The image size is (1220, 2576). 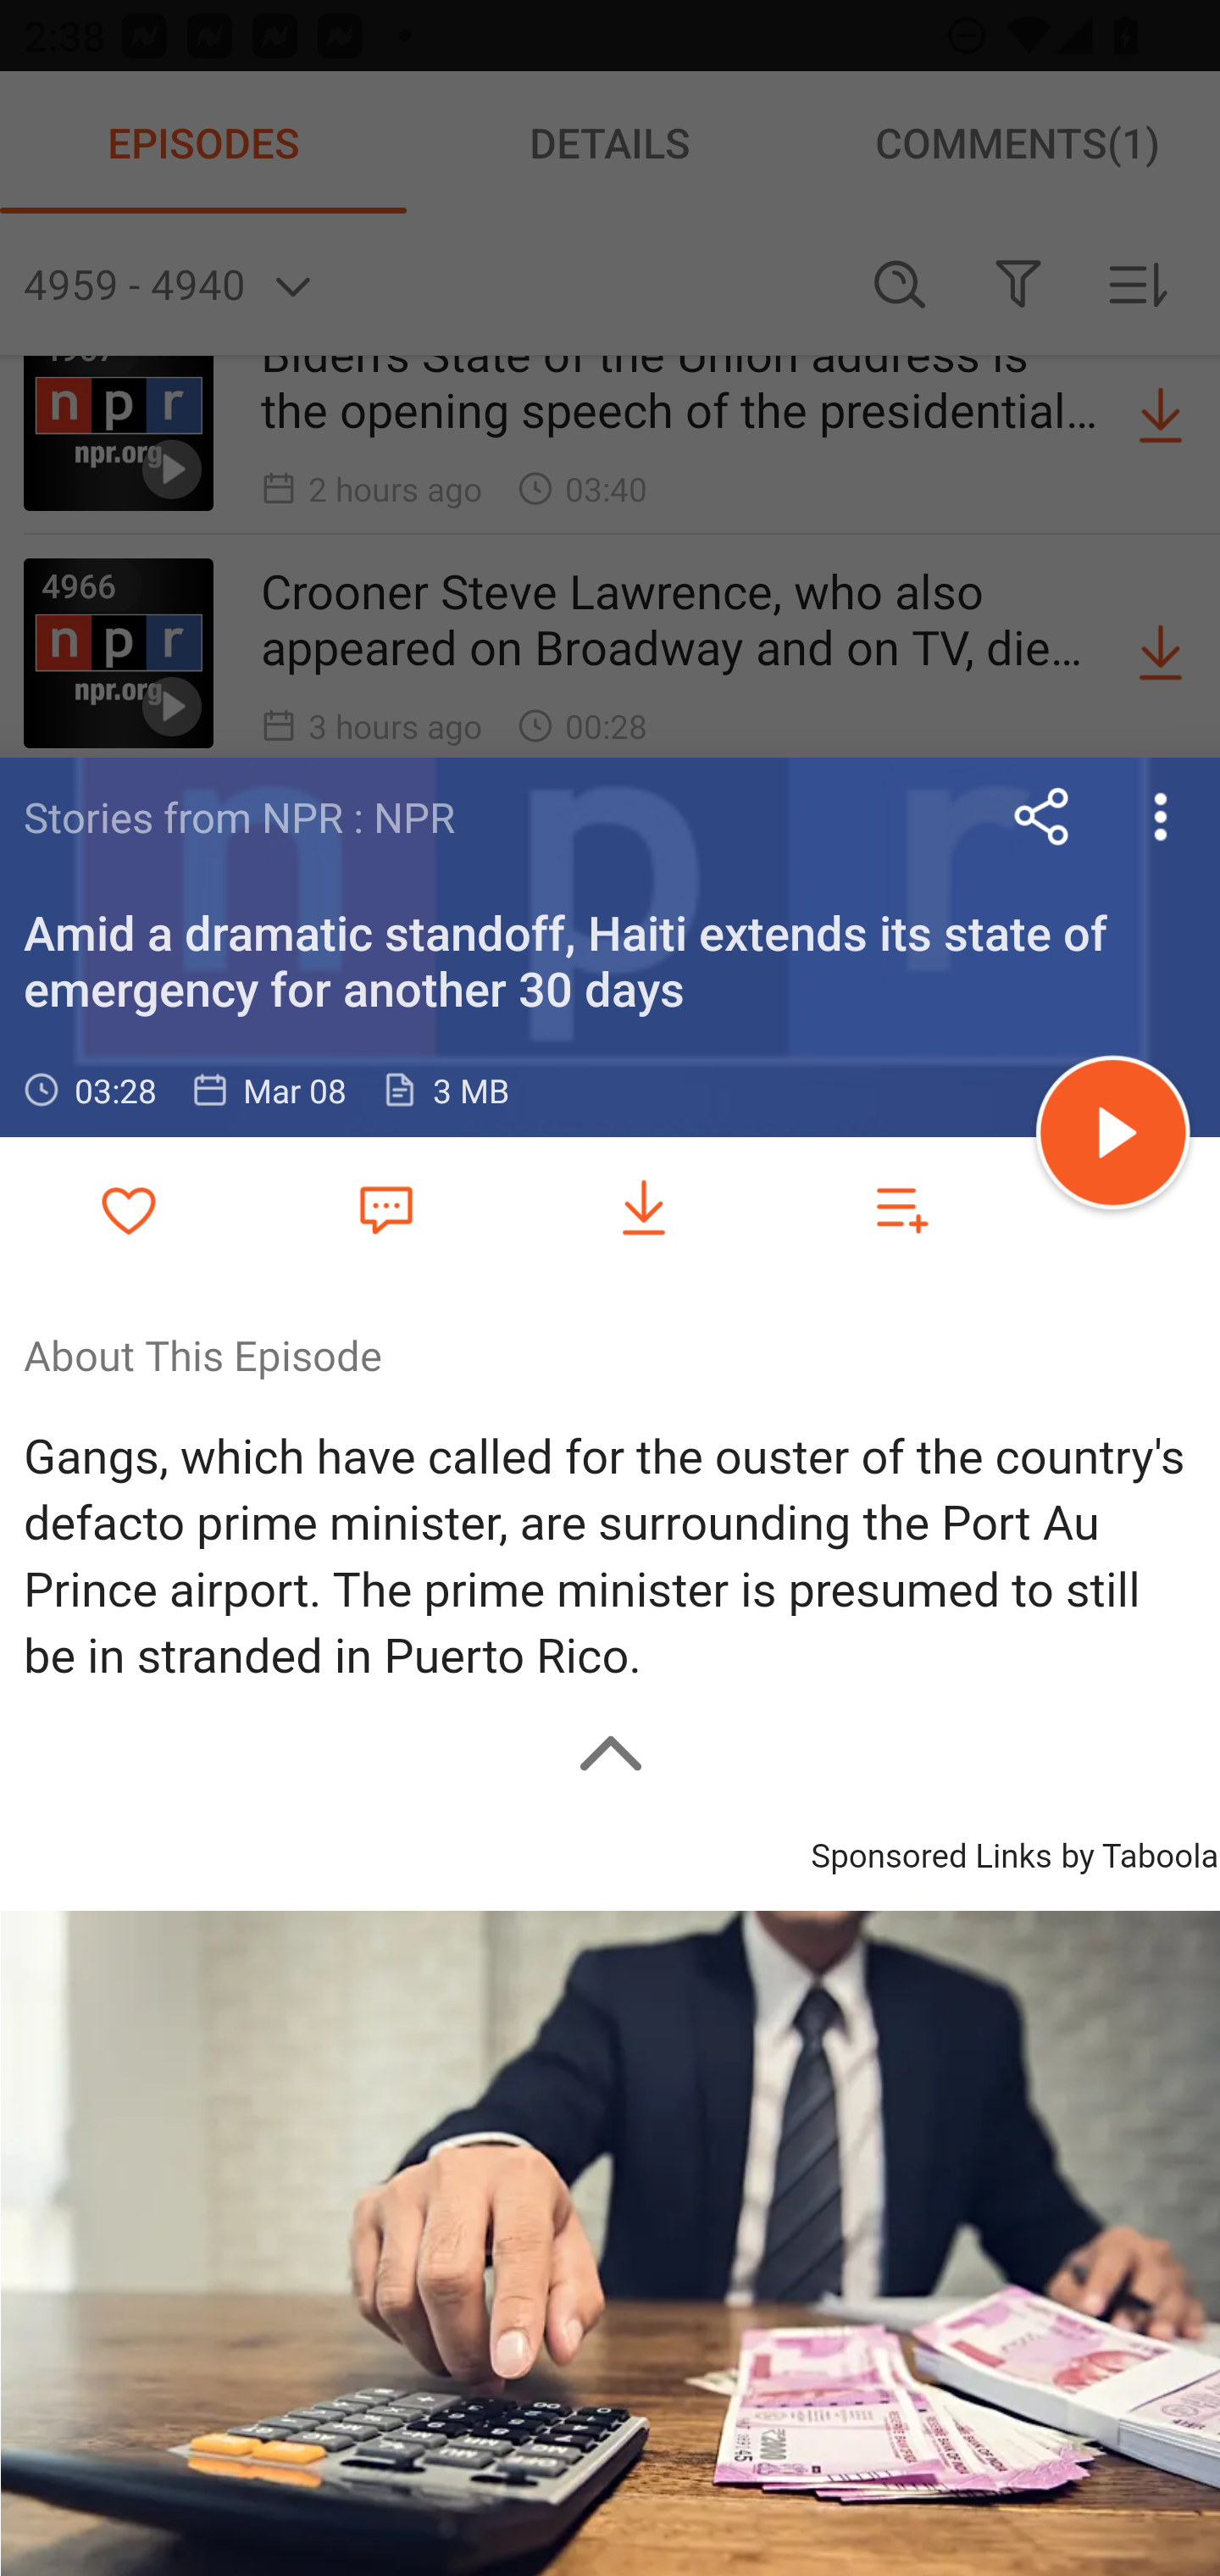 What do you see at coordinates (901, 1208) in the screenshot?
I see `Add to playlist` at bounding box center [901, 1208].